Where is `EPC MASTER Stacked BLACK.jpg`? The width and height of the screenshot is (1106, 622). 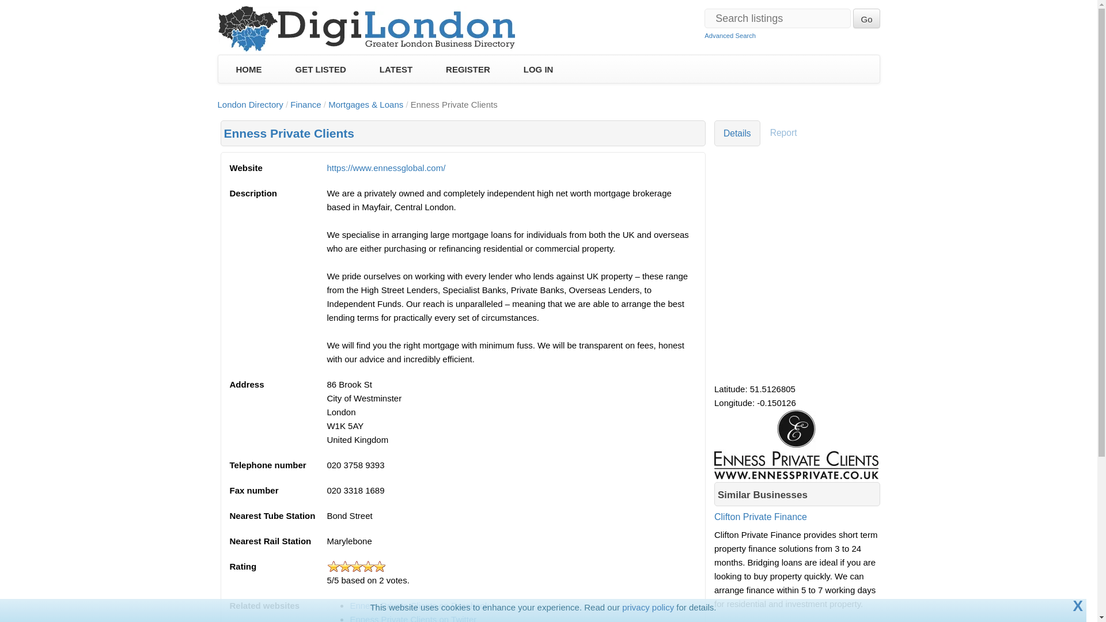
EPC MASTER Stacked BLACK.jpg is located at coordinates (796, 445).